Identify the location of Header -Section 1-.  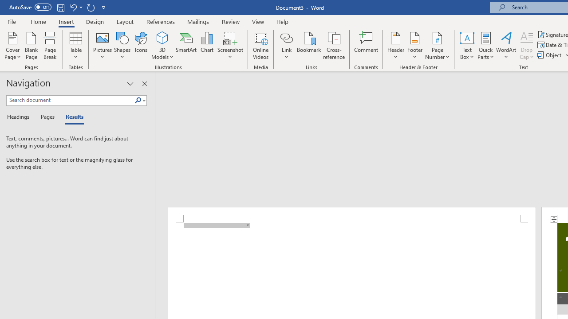
(351, 215).